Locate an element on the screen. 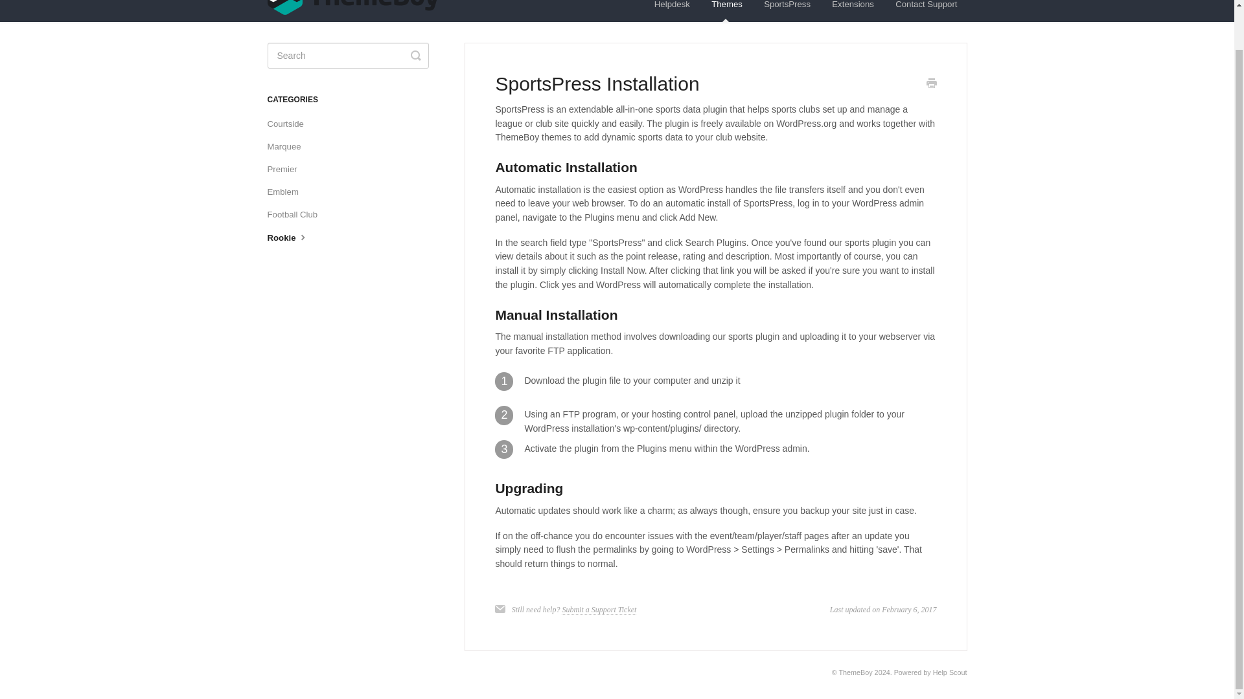 Image resolution: width=1244 pixels, height=699 pixels. Football Club is located at coordinates (297, 215).